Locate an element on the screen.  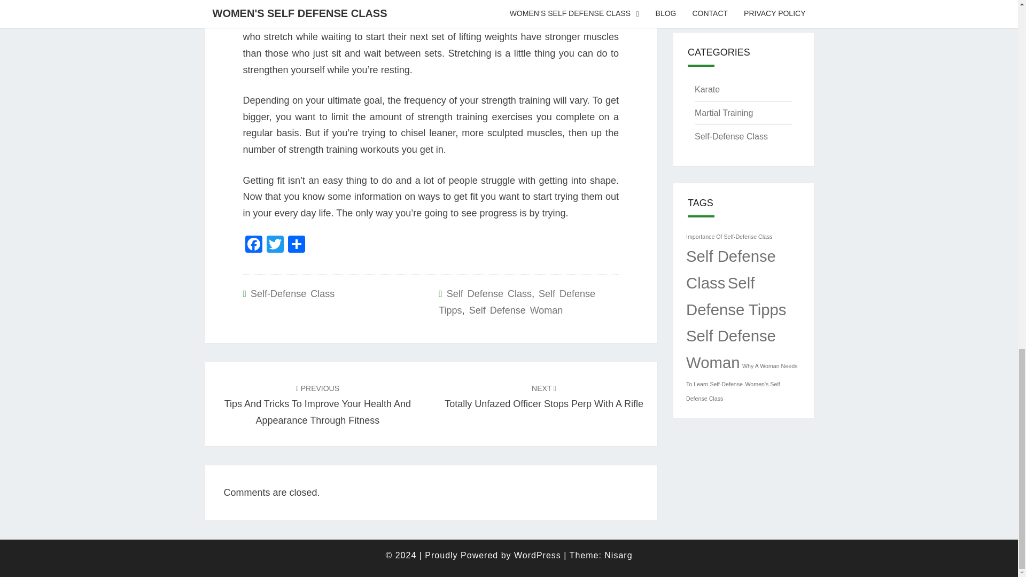
Martial Training is located at coordinates (724, 113).